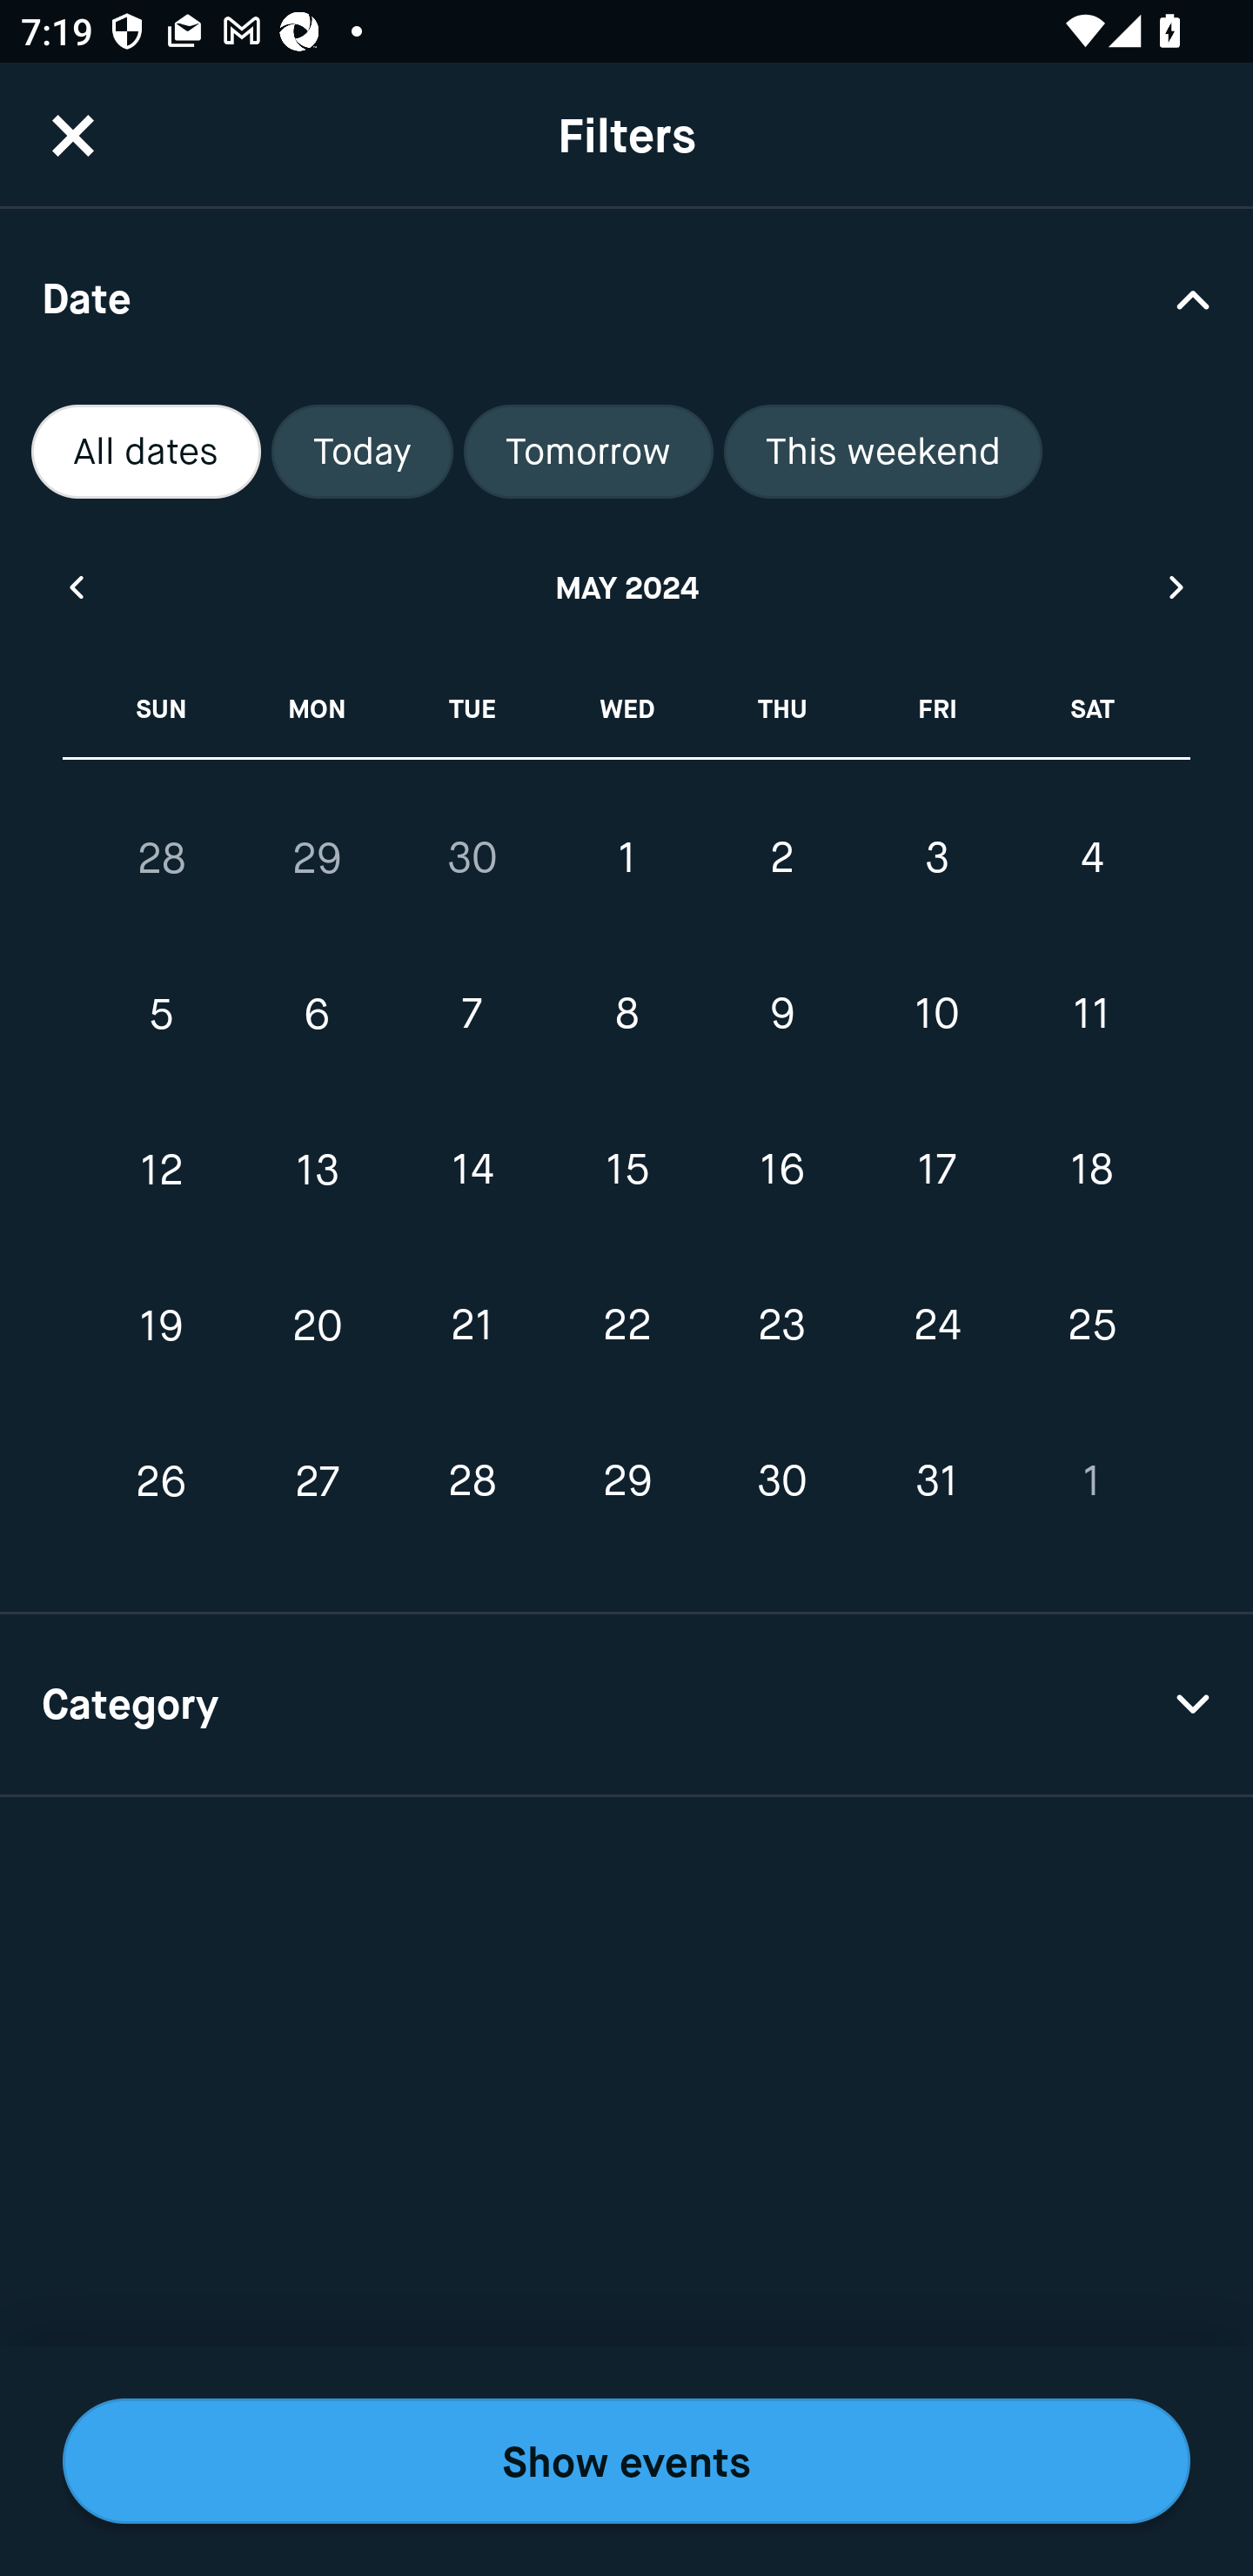  What do you see at coordinates (936, 1015) in the screenshot?
I see `10` at bounding box center [936, 1015].